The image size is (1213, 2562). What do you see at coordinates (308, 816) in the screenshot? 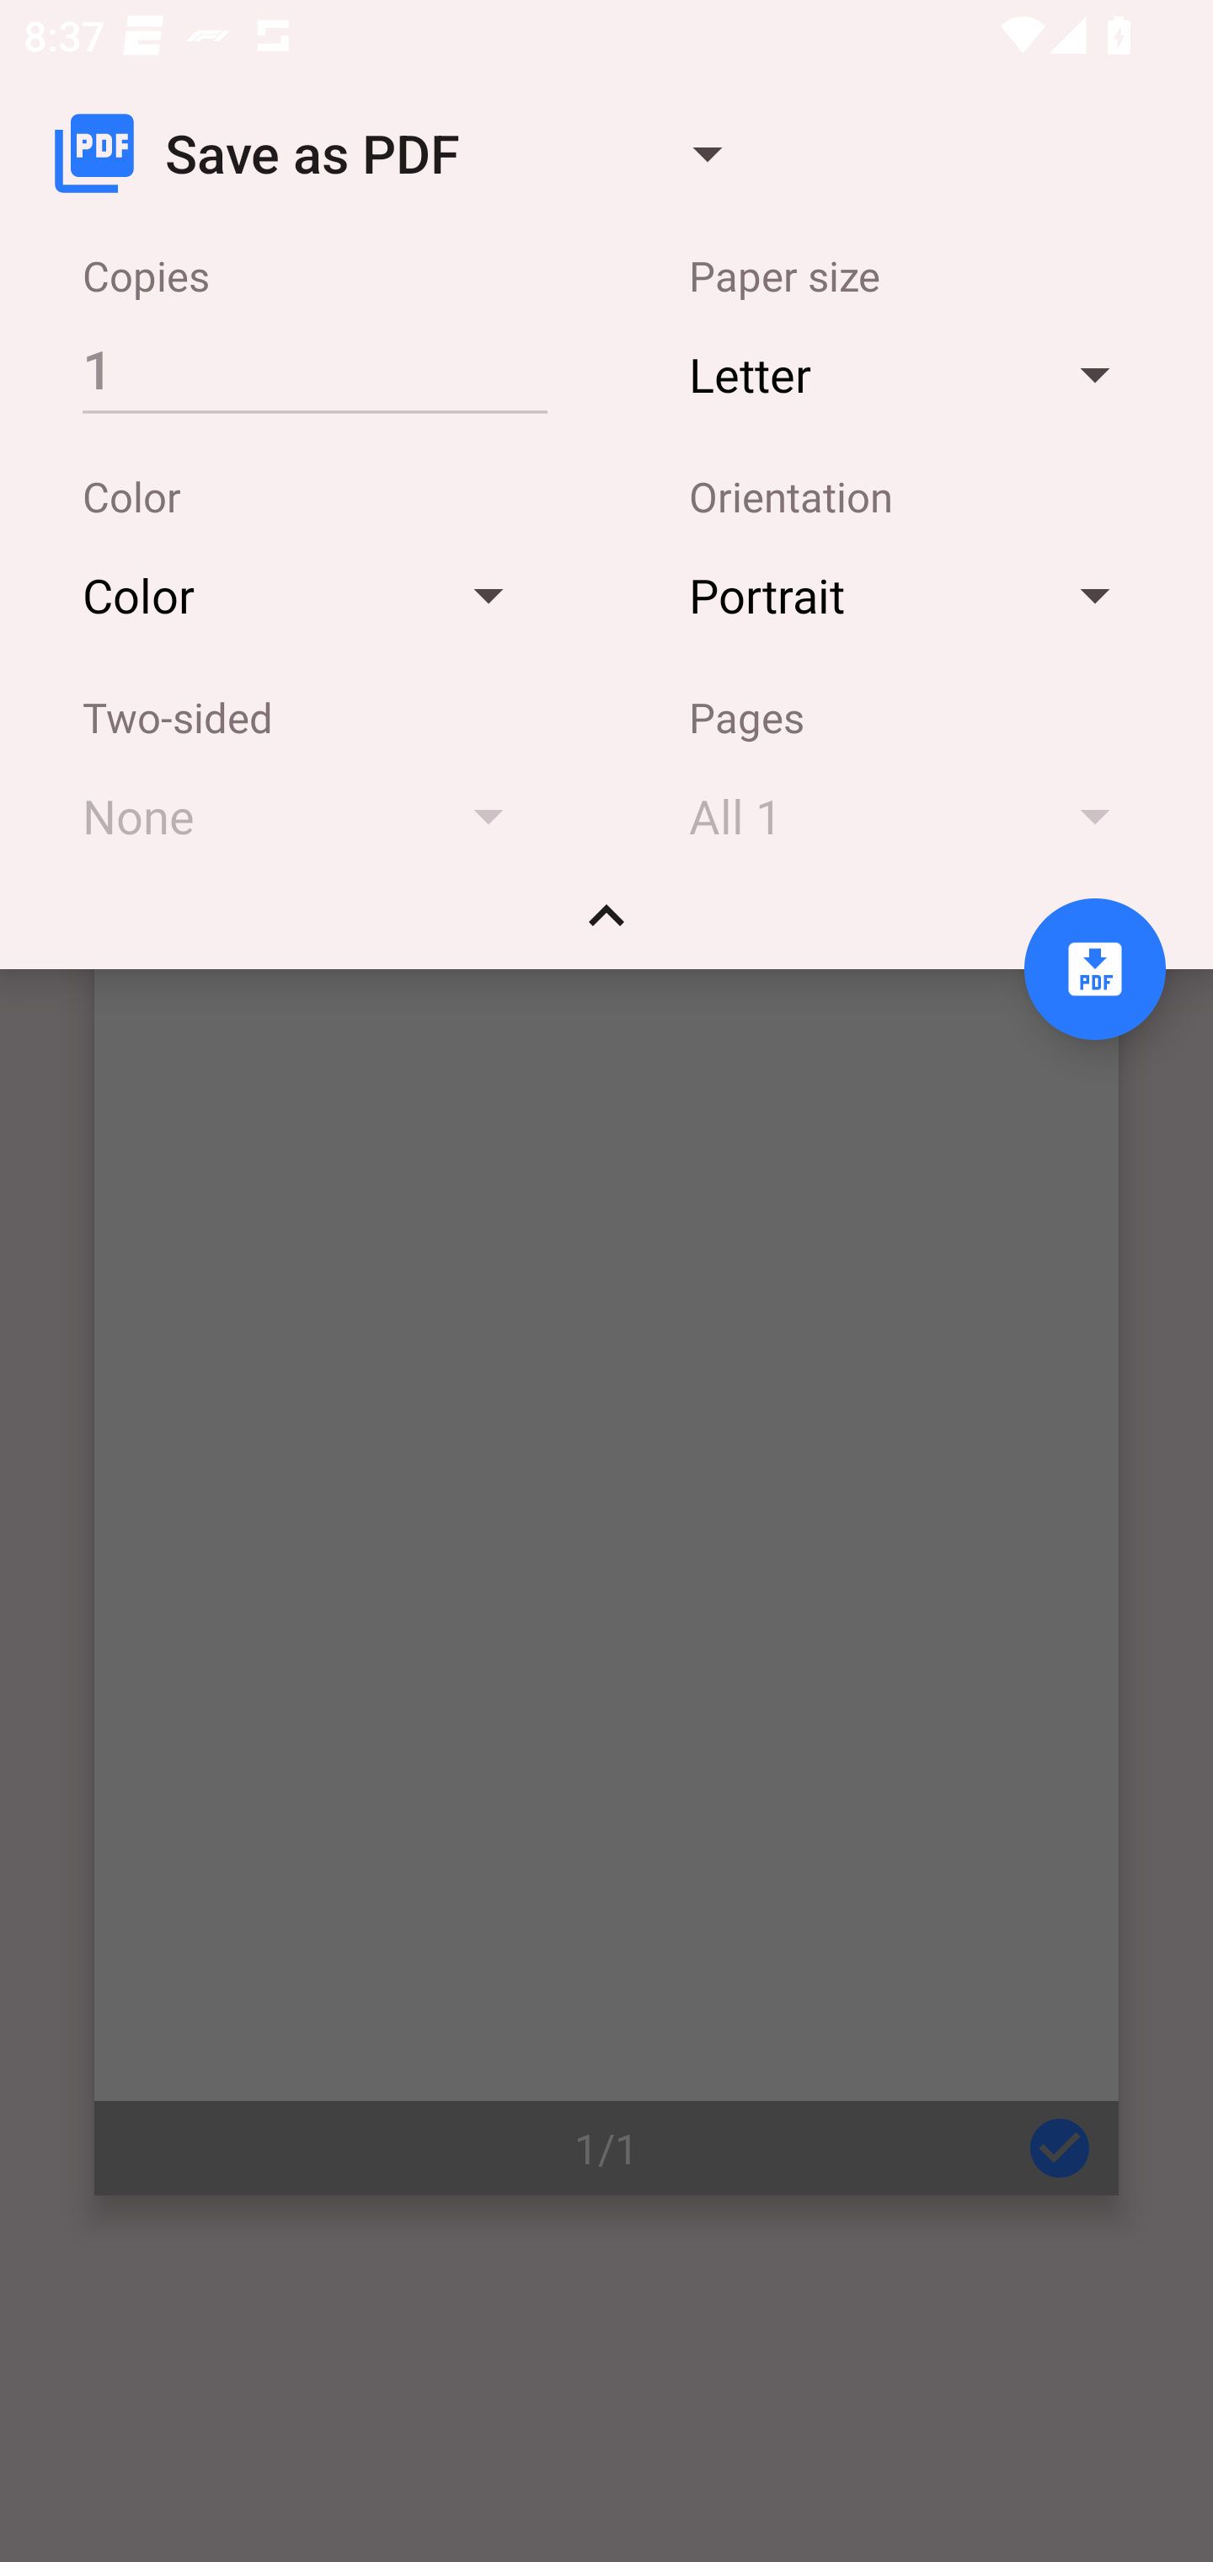
I see `None` at bounding box center [308, 816].